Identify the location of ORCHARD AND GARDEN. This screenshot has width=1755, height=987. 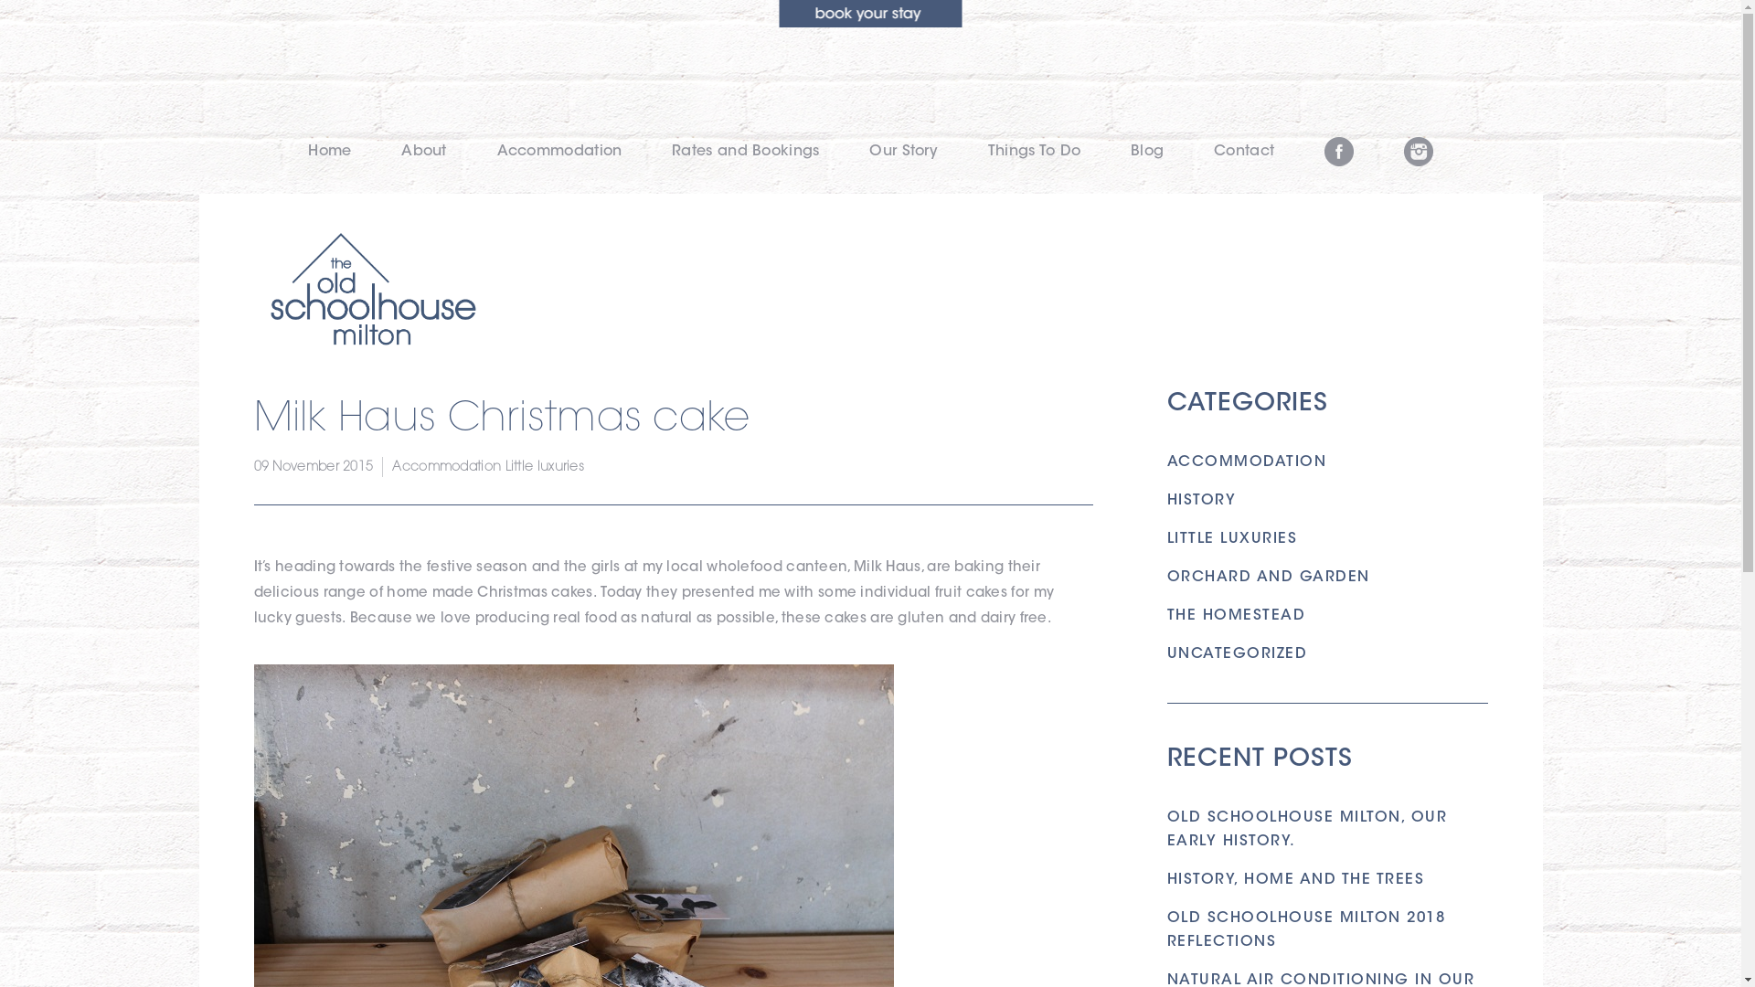
(1268, 578).